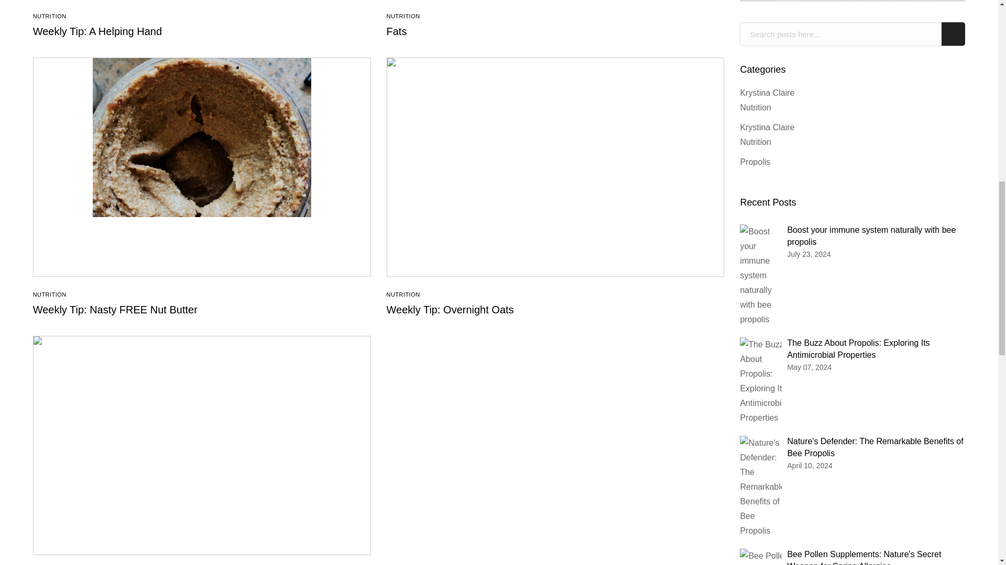 The image size is (1006, 565). What do you see at coordinates (397, 31) in the screenshot?
I see `Fats` at bounding box center [397, 31].